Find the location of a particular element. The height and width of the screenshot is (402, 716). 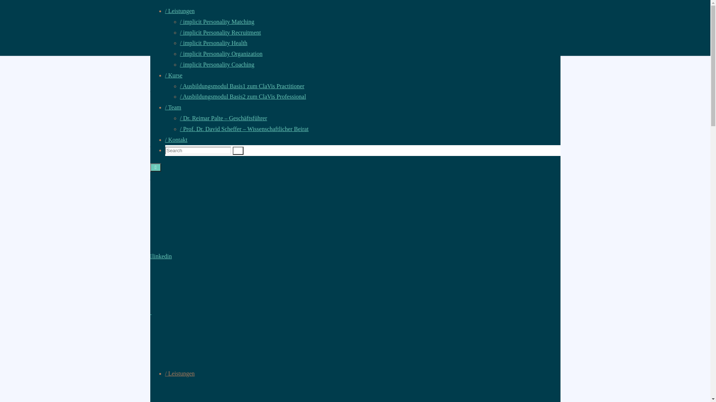

linkedin is located at coordinates (161, 256).